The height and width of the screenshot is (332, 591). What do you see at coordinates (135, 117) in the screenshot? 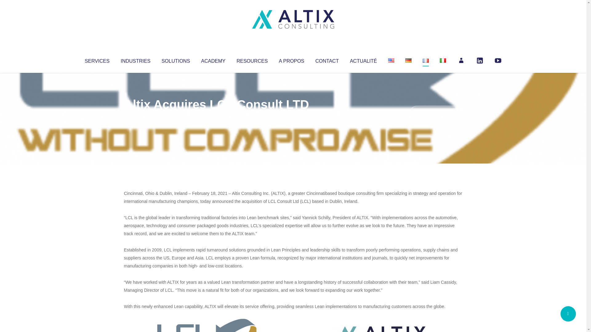
I see `Articles par Altix` at bounding box center [135, 117].